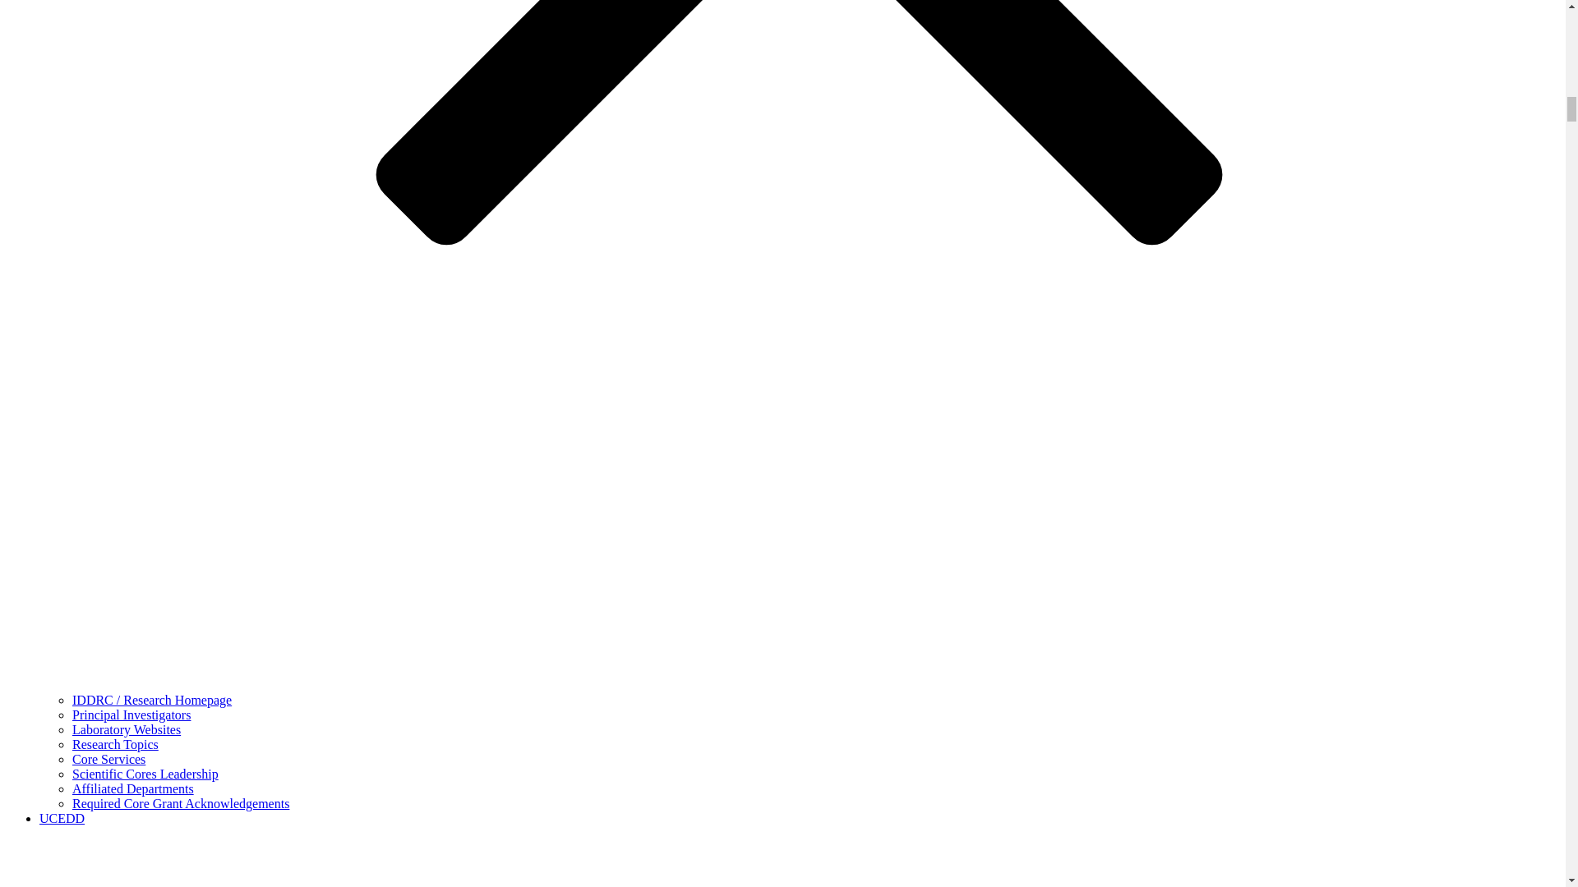 This screenshot has height=887, width=1578. Describe the element at coordinates (133, 788) in the screenshot. I see `Affiliated Departments` at that location.